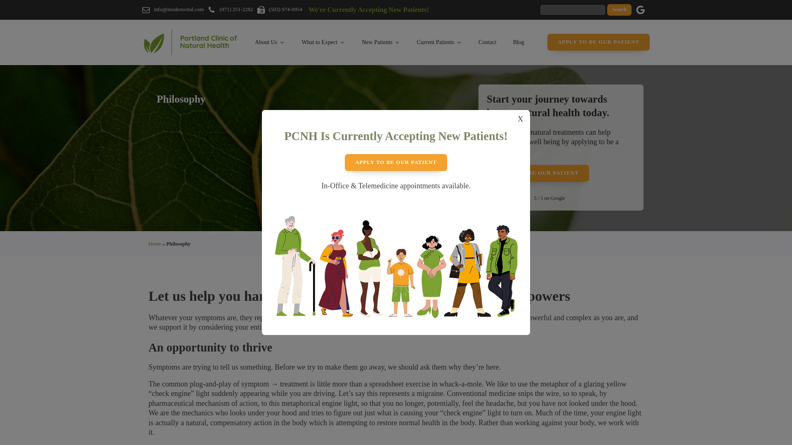  What do you see at coordinates (381, 42) in the screenshot?
I see `New Patients` at bounding box center [381, 42].